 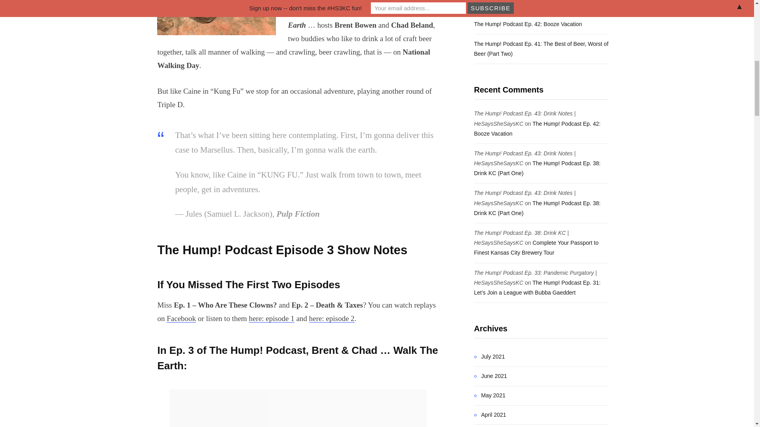 What do you see at coordinates (332, 318) in the screenshot?
I see `here: episode 2` at bounding box center [332, 318].